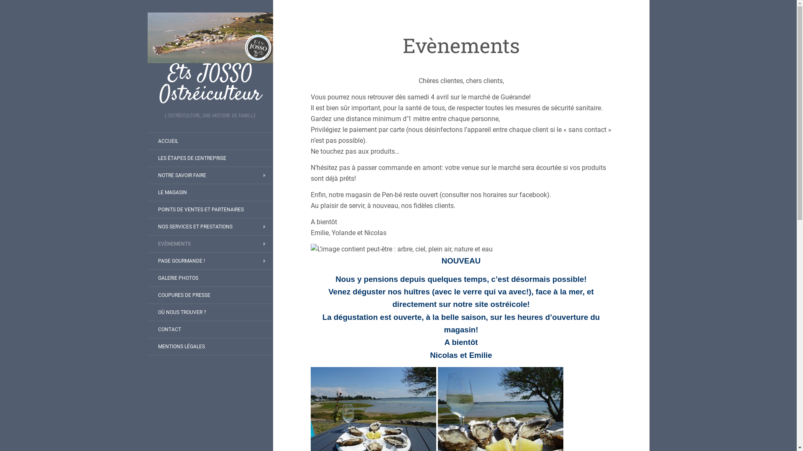 The height and width of the screenshot is (451, 803). I want to click on NOTRE SAVOIR FAIRE, so click(182, 175).